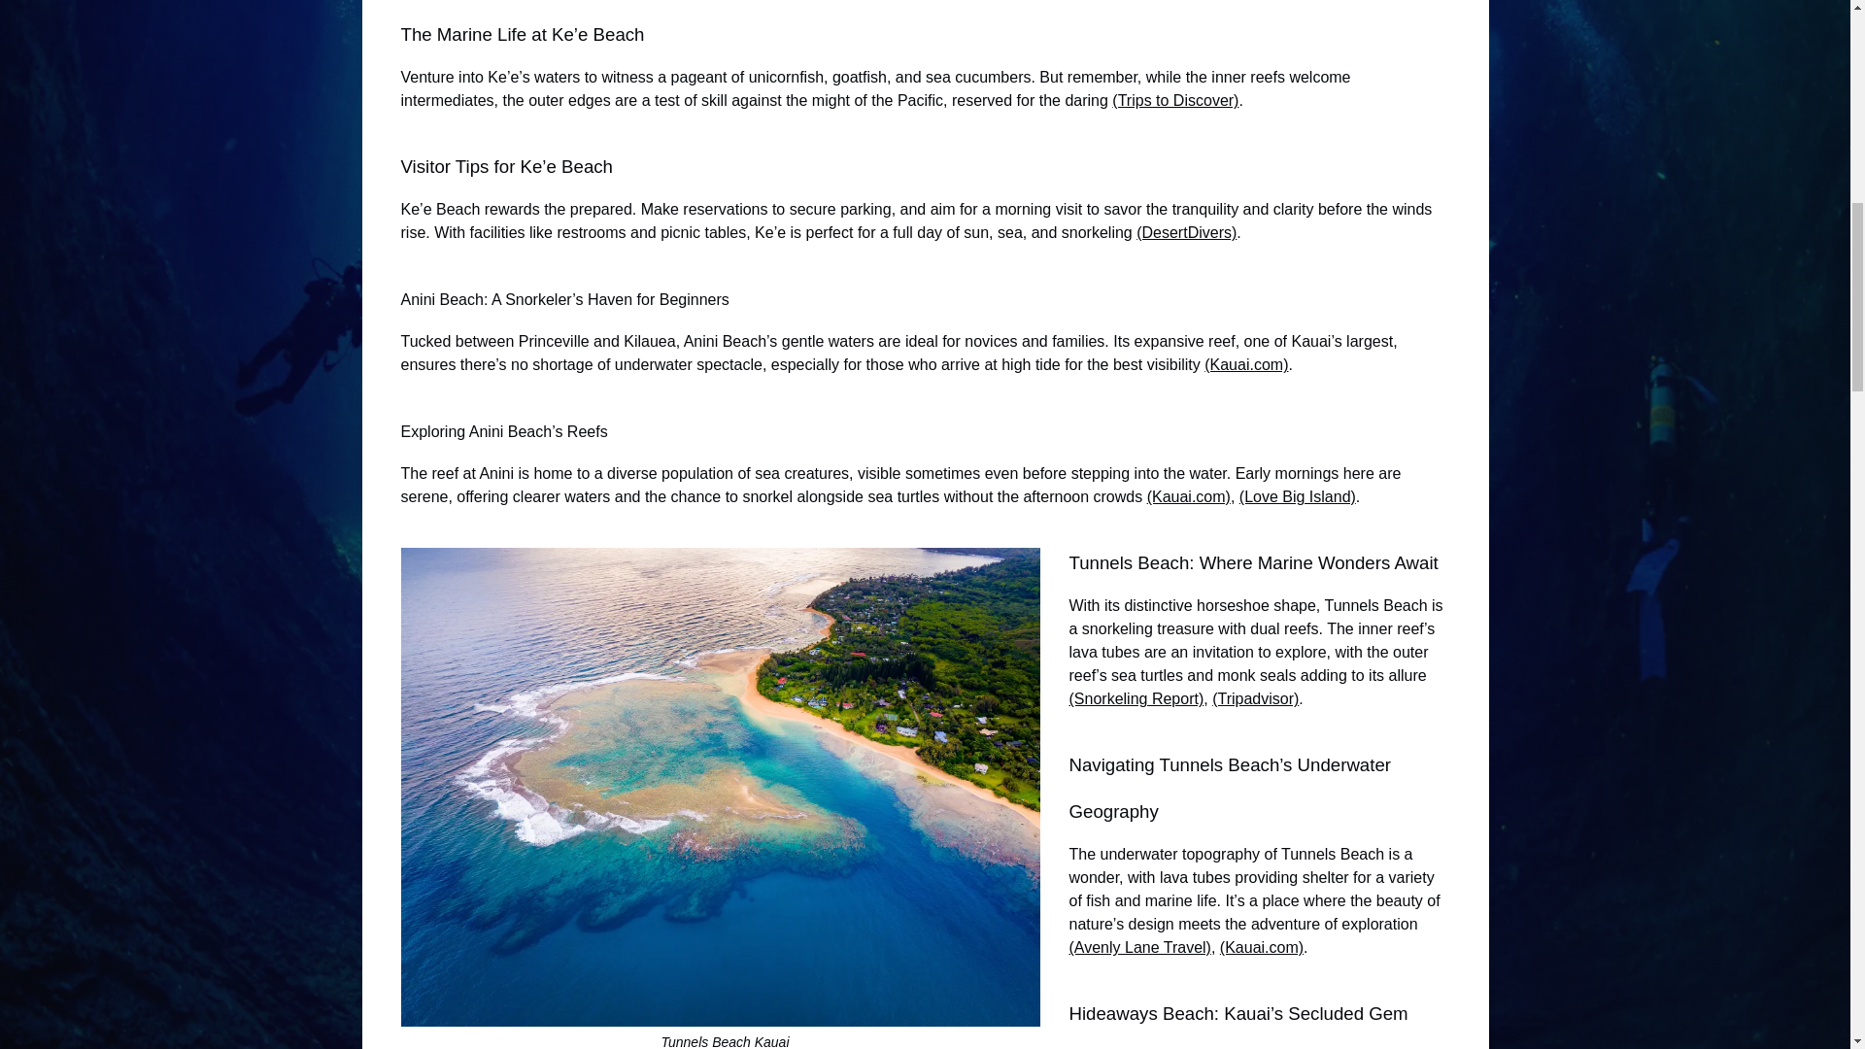 This screenshot has height=1049, width=1865. Describe the element at coordinates (1719, 83) in the screenshot. I see `FareHarbor` at that location.